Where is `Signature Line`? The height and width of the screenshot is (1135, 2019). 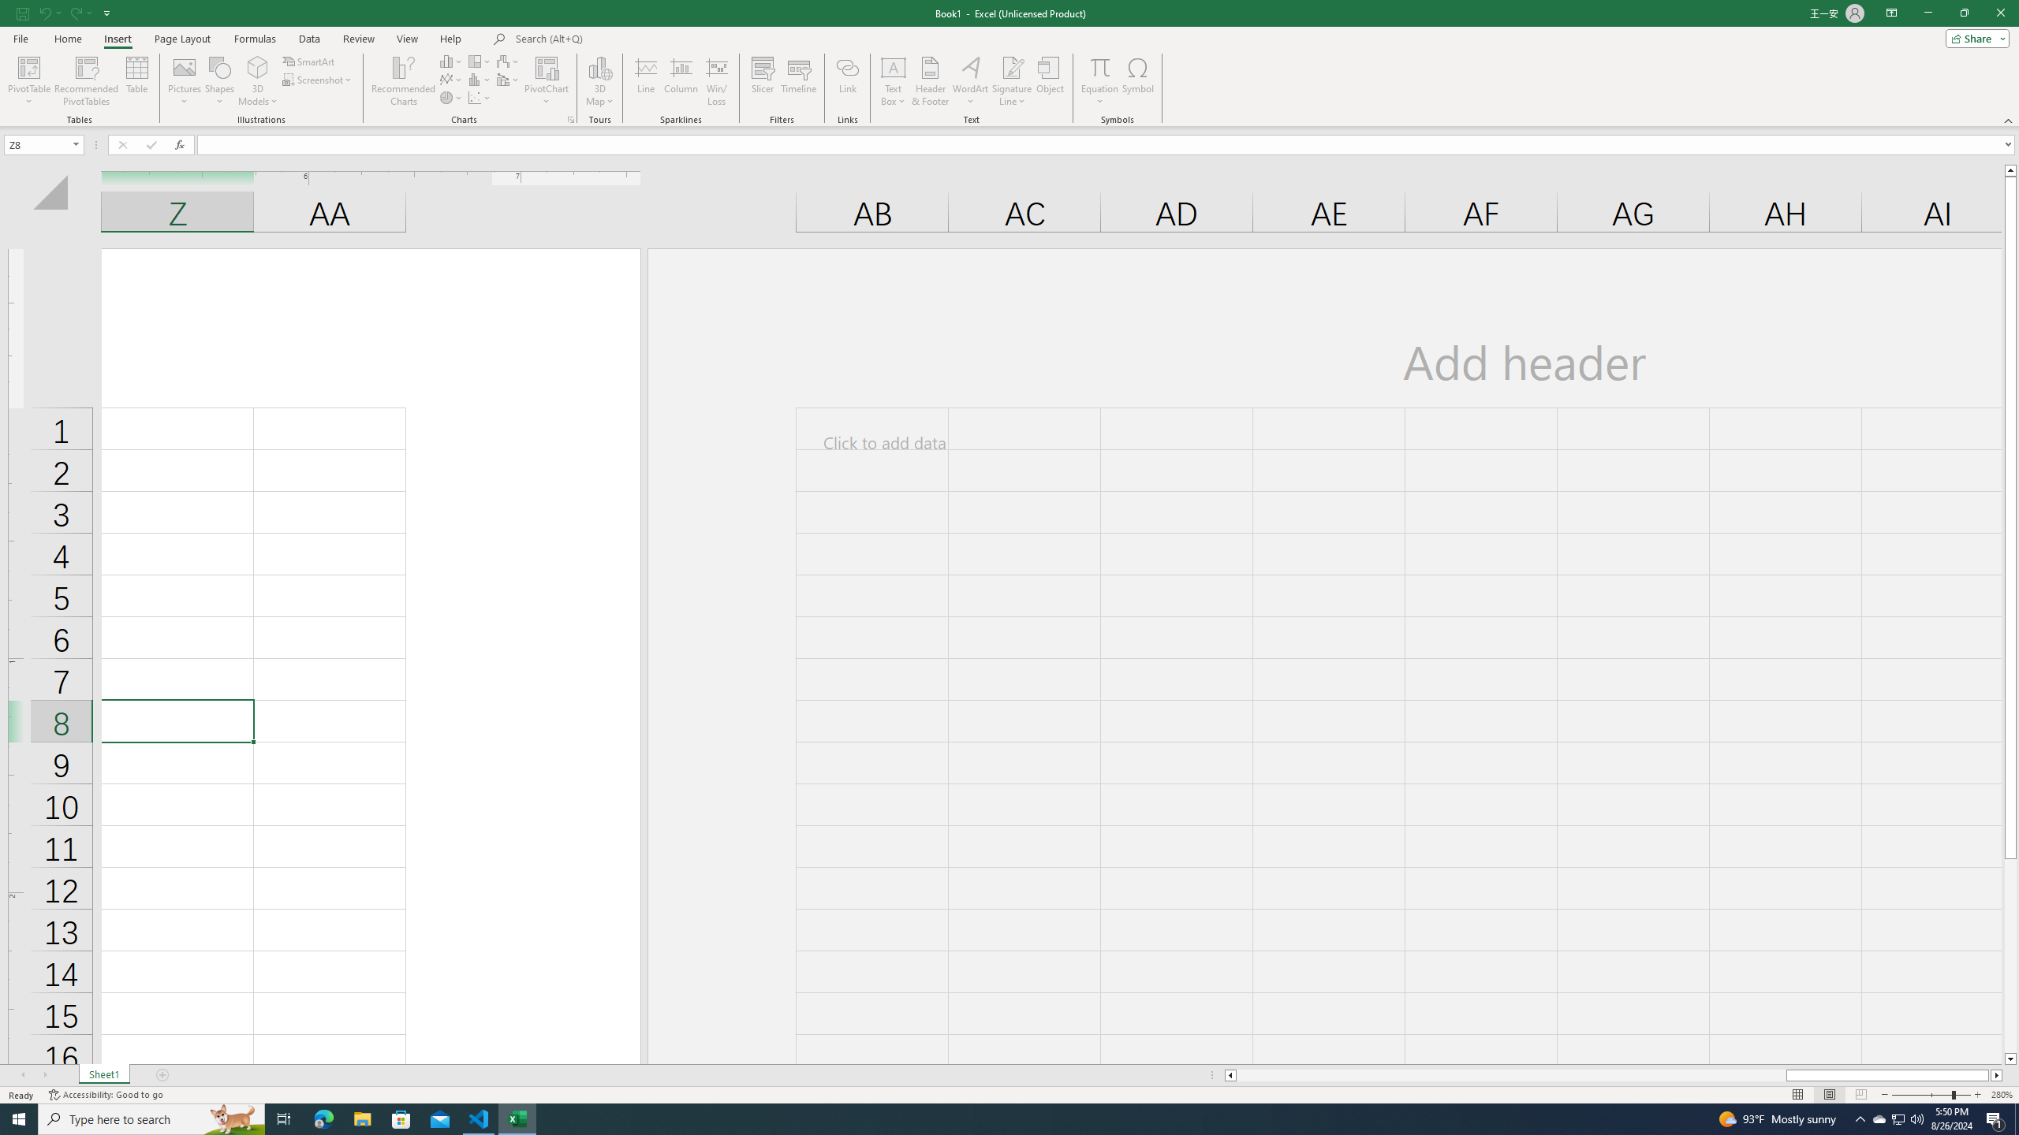 Signature Line is located at coordinates (1012, 67).